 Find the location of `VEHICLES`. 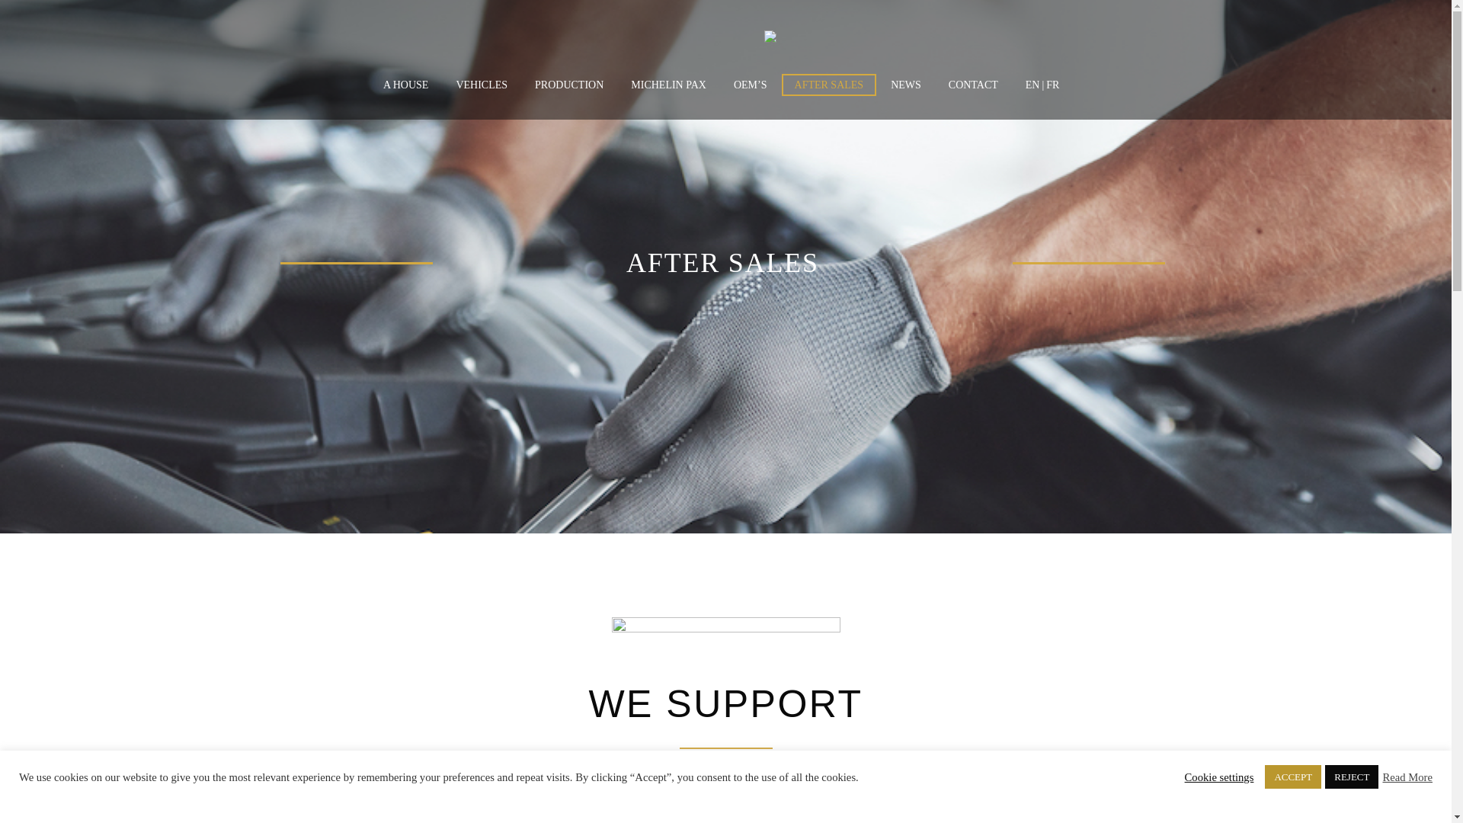

VEHICLES is located at coordinates (482, 85).